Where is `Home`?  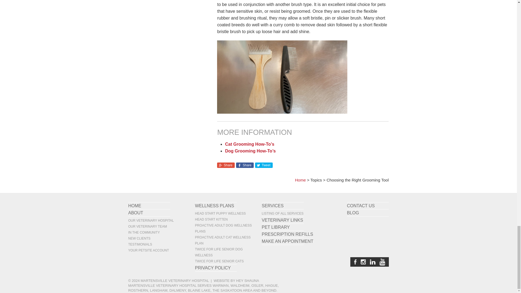
Home is located at coordinates (300, 180).